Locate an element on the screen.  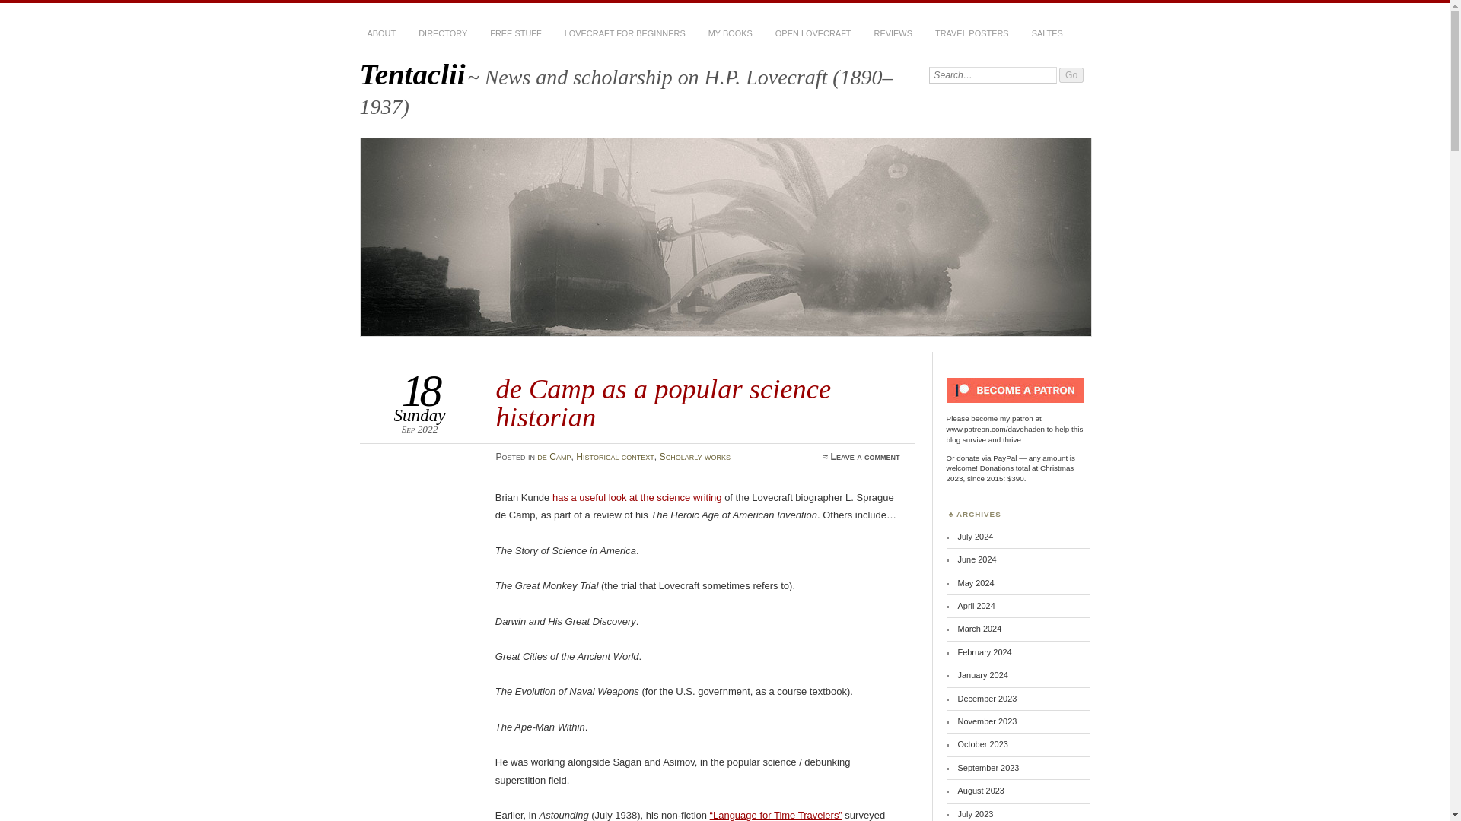
March 2024 is located at coordinates (980, 628).